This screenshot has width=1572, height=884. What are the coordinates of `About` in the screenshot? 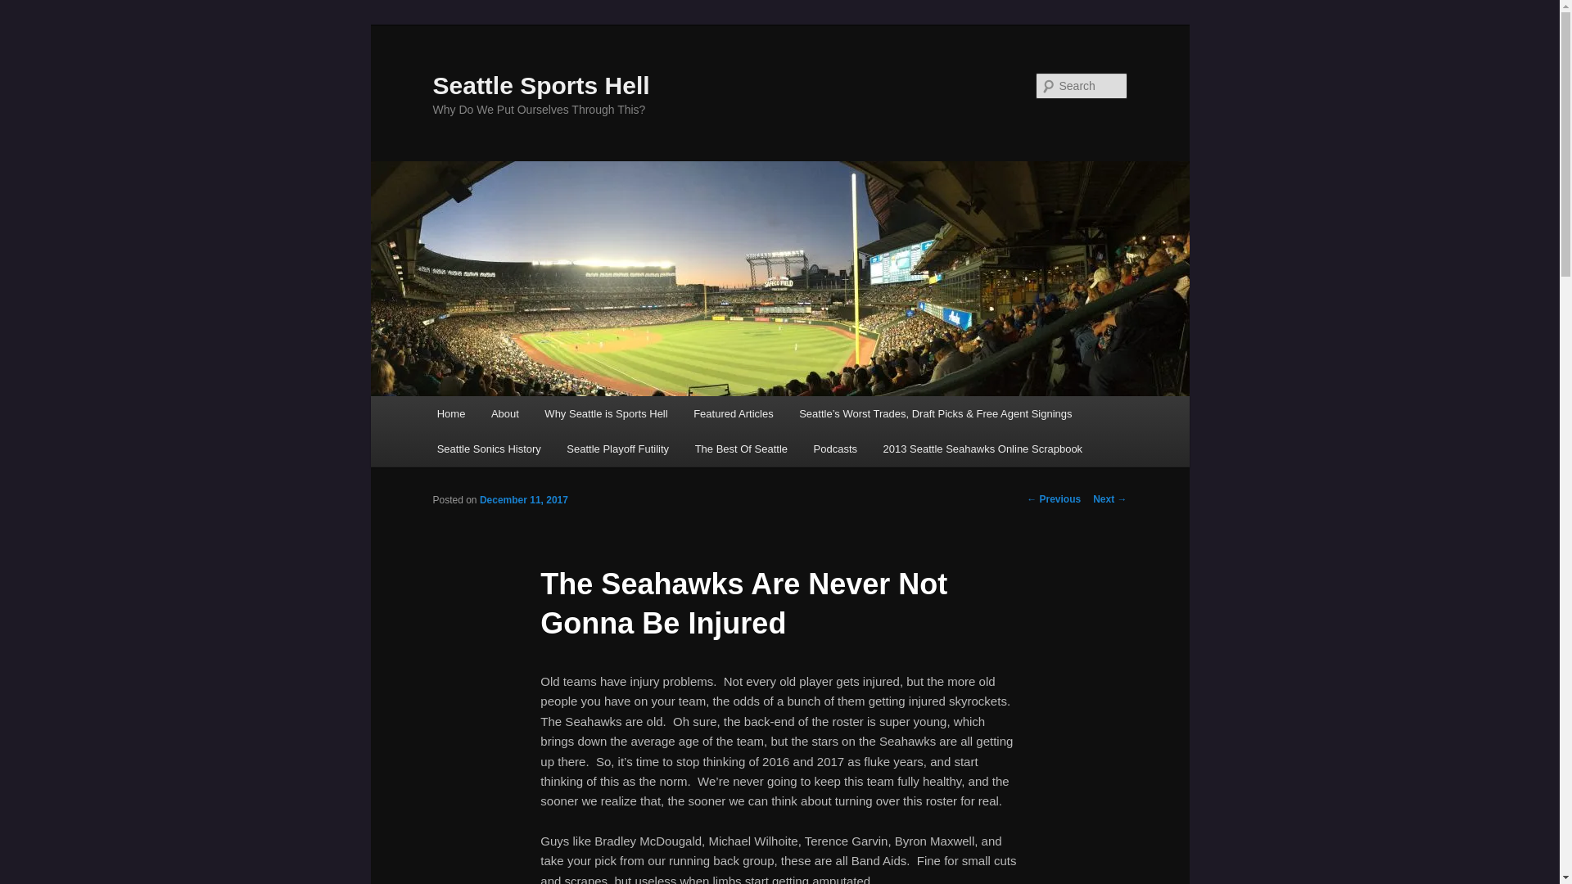 It's located at (504, 413).